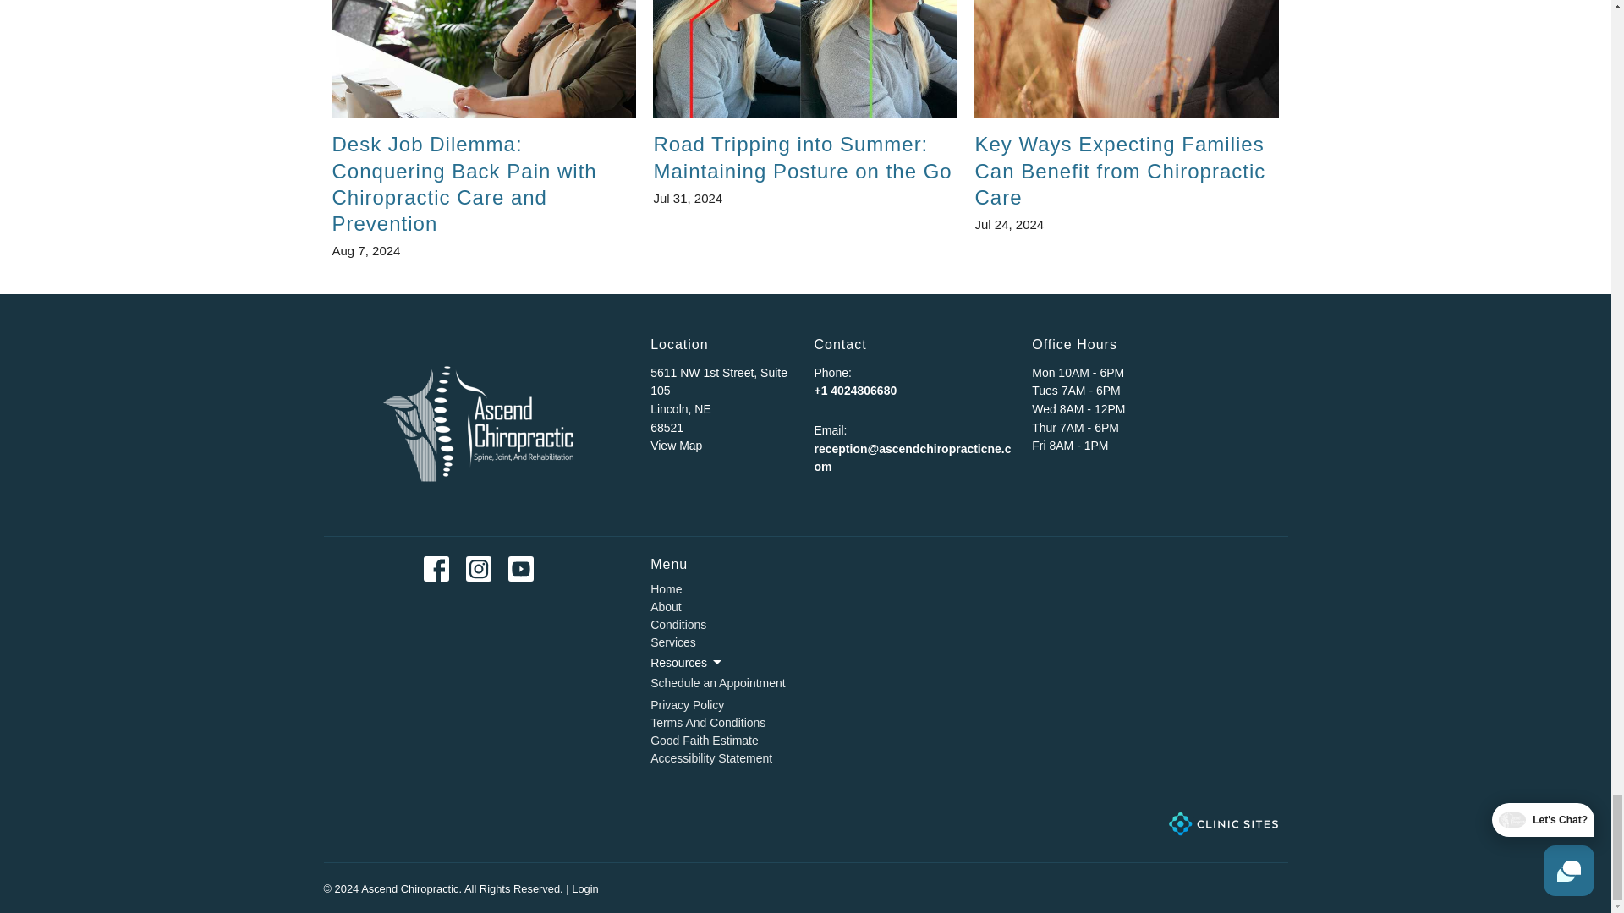 This screenshot has width=1624, height=913. Describe the element at coordinates (667, 589) in the screenshot. I see `Home` at that location.